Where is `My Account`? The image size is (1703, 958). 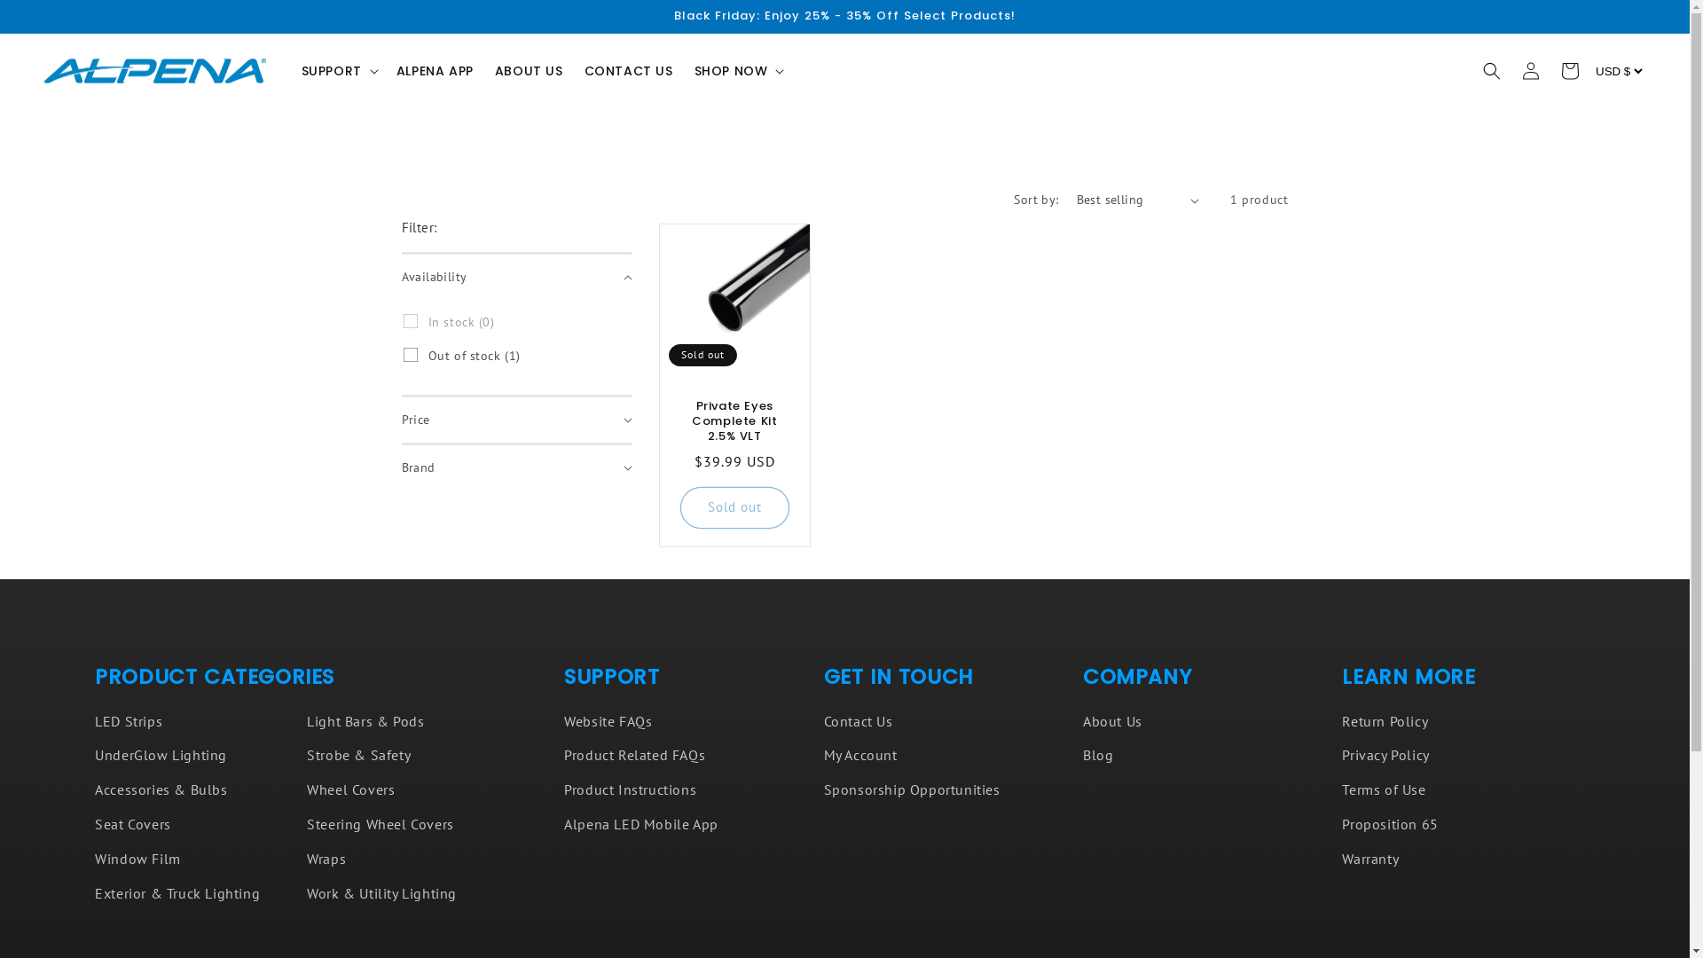 My Account is located at coordinates (860, 756).